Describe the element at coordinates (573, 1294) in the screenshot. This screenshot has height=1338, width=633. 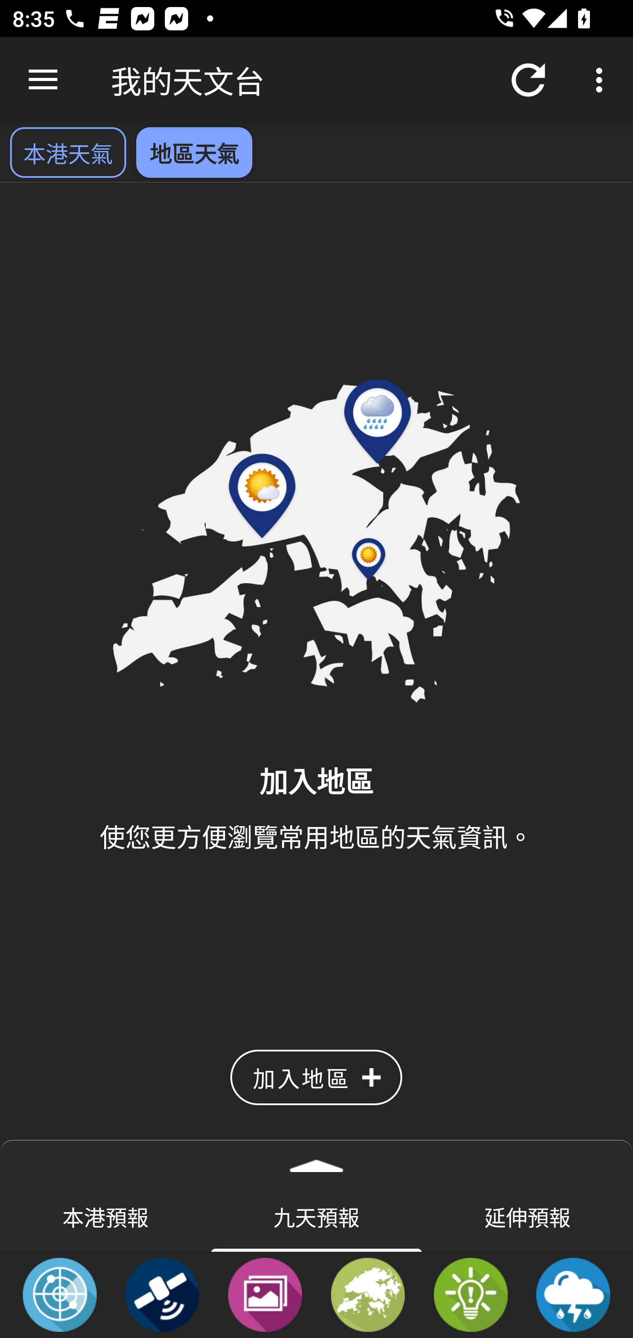
I see `定點降雨及閃電預報` at that location.